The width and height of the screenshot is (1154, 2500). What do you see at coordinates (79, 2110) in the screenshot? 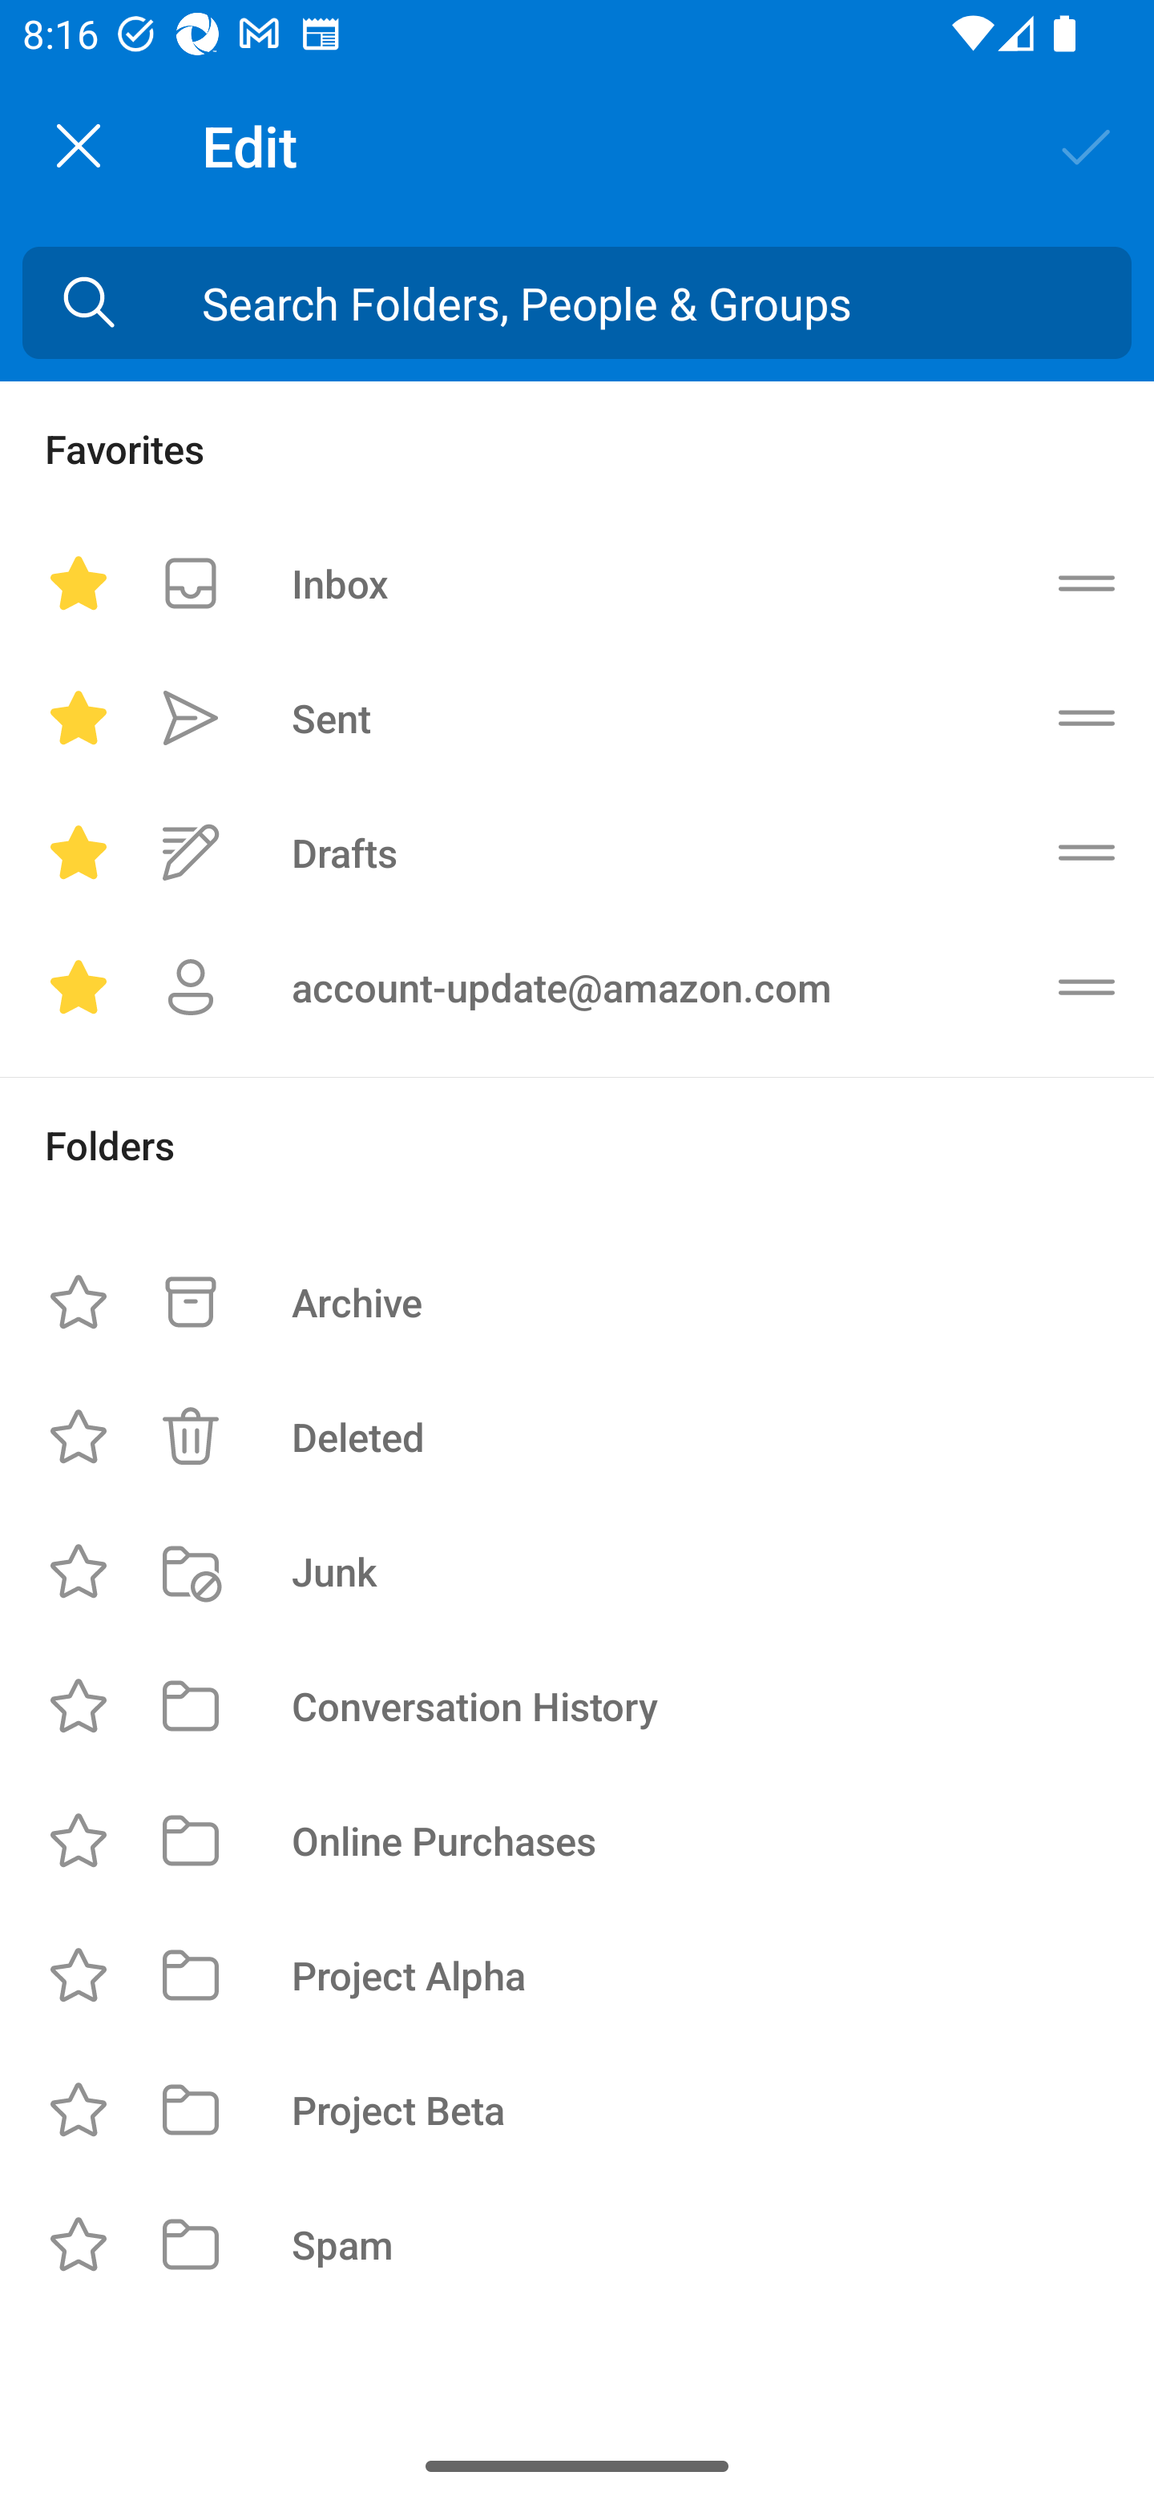
I see `Add Project Beta to favorite` at bounding box center [79, 2110].